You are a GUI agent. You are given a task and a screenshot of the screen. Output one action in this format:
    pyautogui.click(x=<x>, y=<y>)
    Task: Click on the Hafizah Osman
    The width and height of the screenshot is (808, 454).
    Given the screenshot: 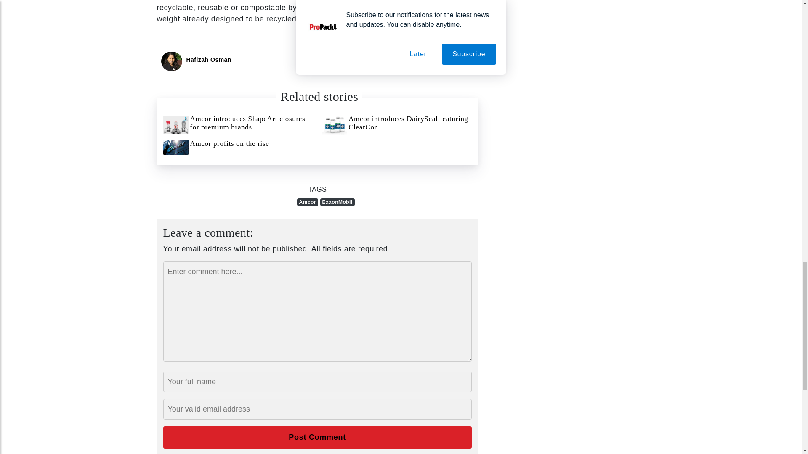 What is the action you would take?
    pyautogui.click(x=208, y=60)
    